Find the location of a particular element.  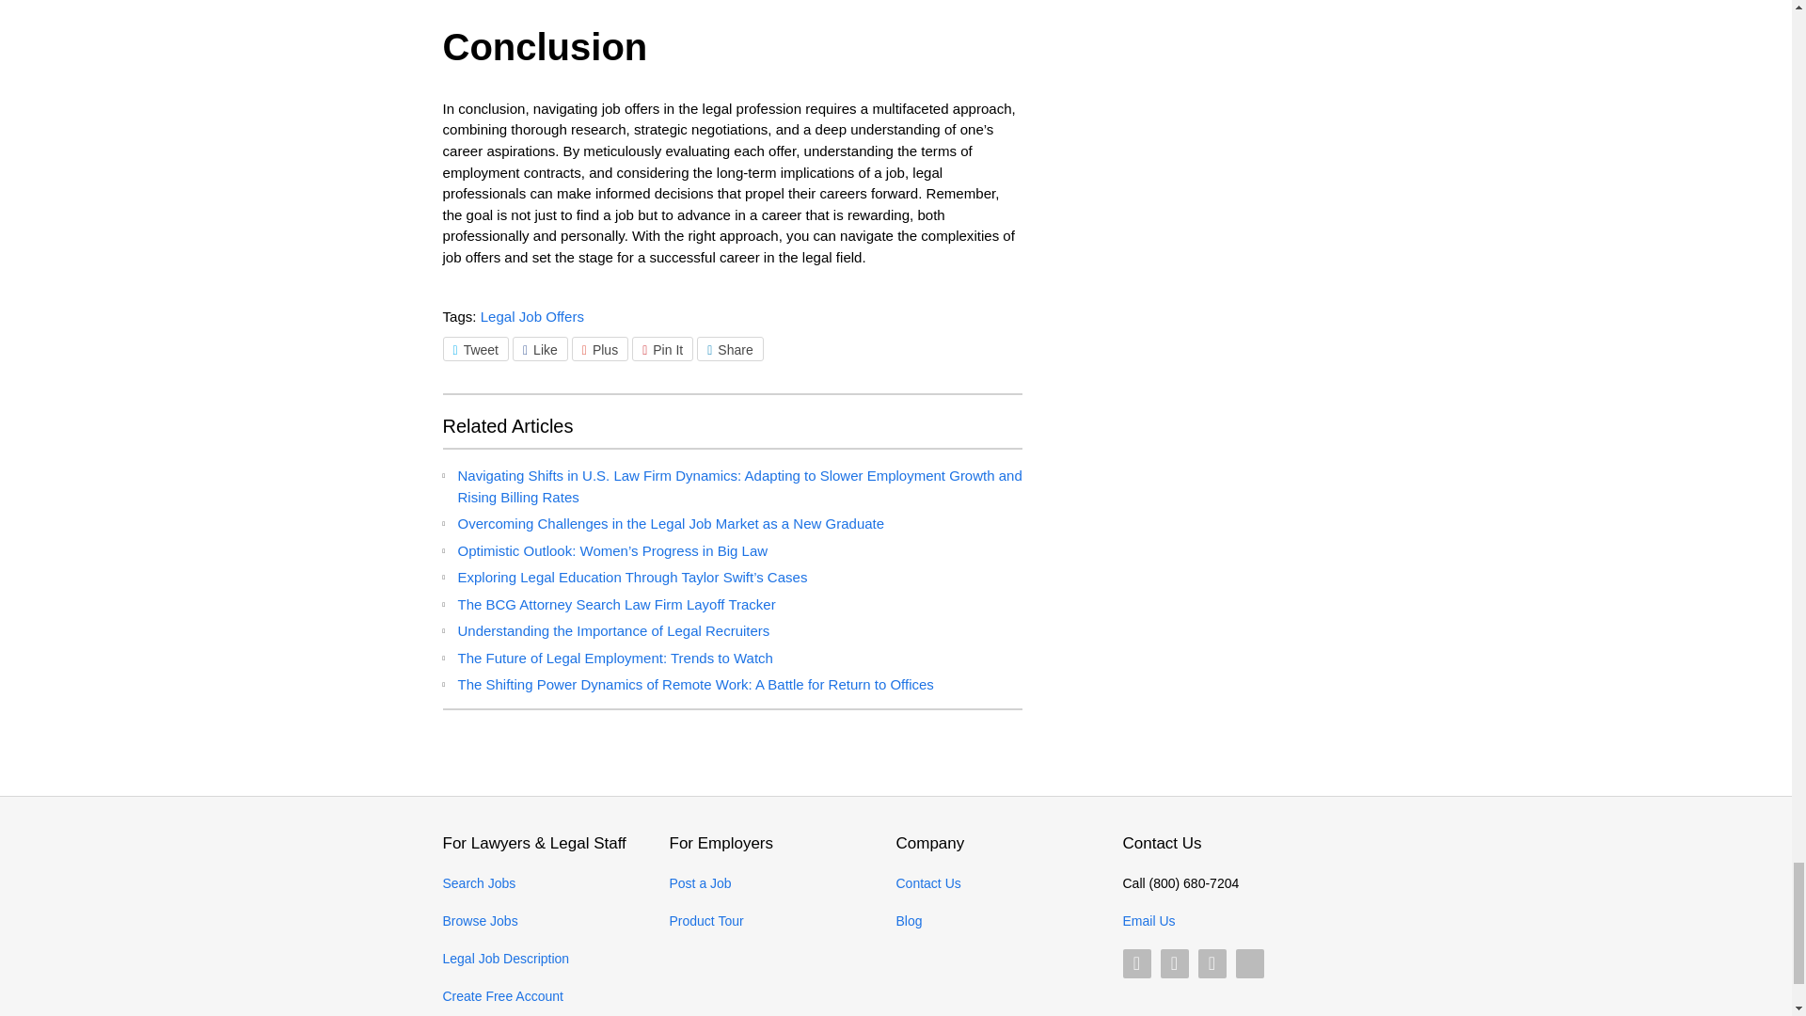

Share is located at coordinates (730, 348).